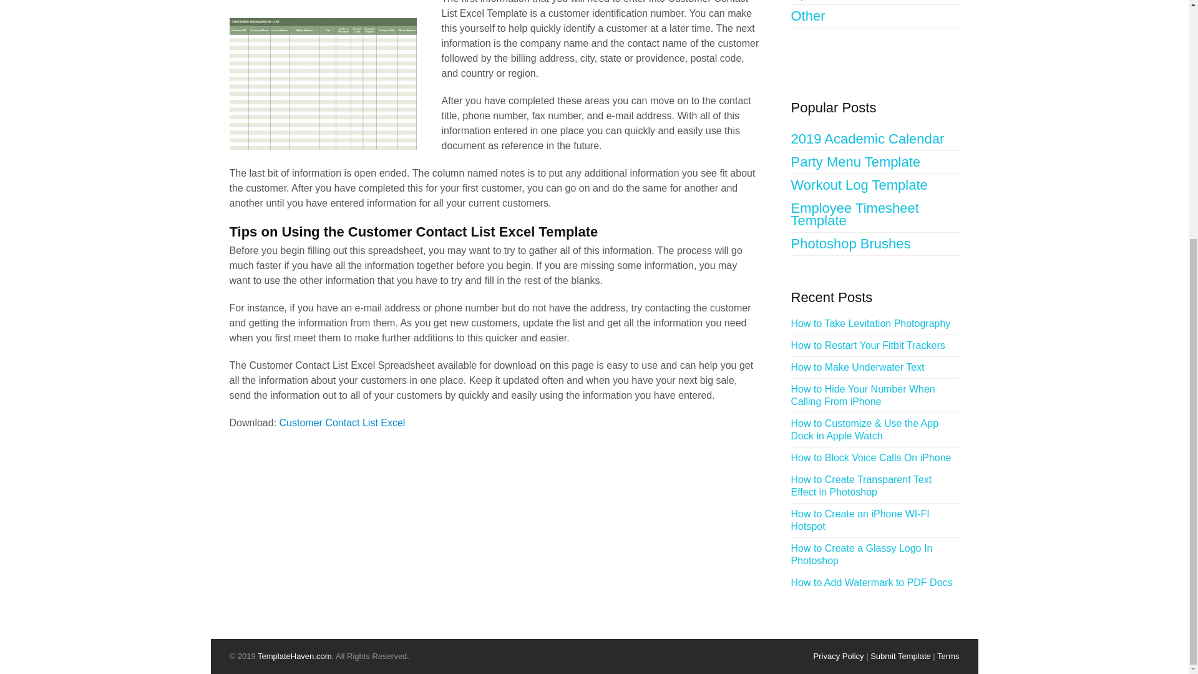 The image size is (1198, 674). What do you see at coordinates (874, 583) in the screenshot?
I see `How to Add Watermark to PDF Docs` at bounding box center [874, 583].